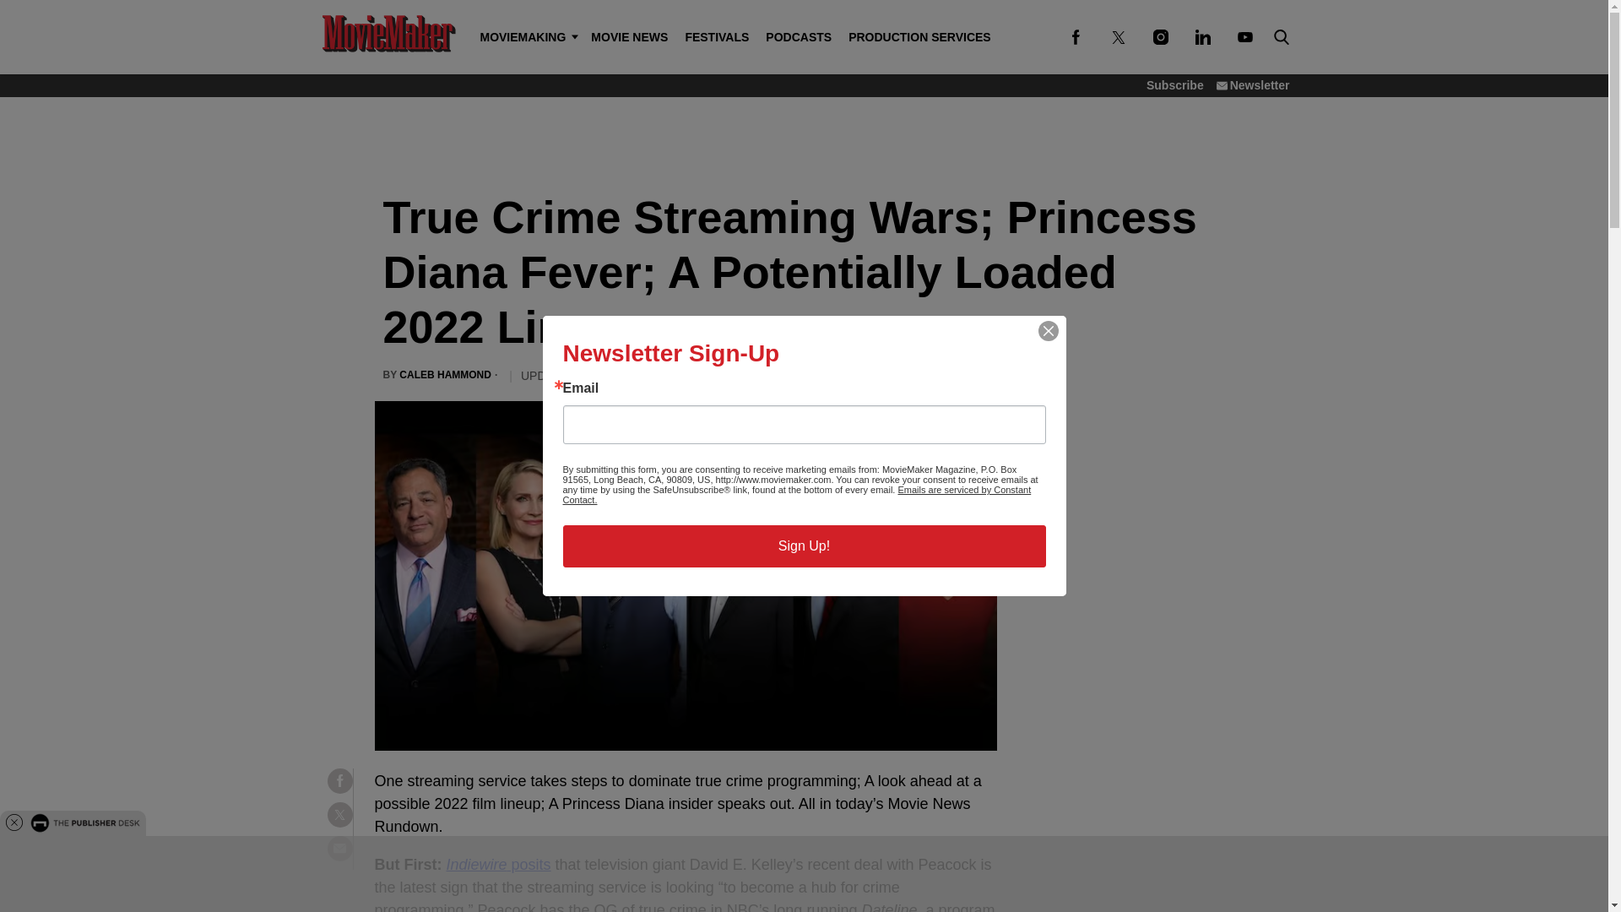 This screenshot has width=1621, height=912. What do you see at coordinates (339, 848) in the screenshot?
I see `Share via Email` at bounding box center [339, 848].